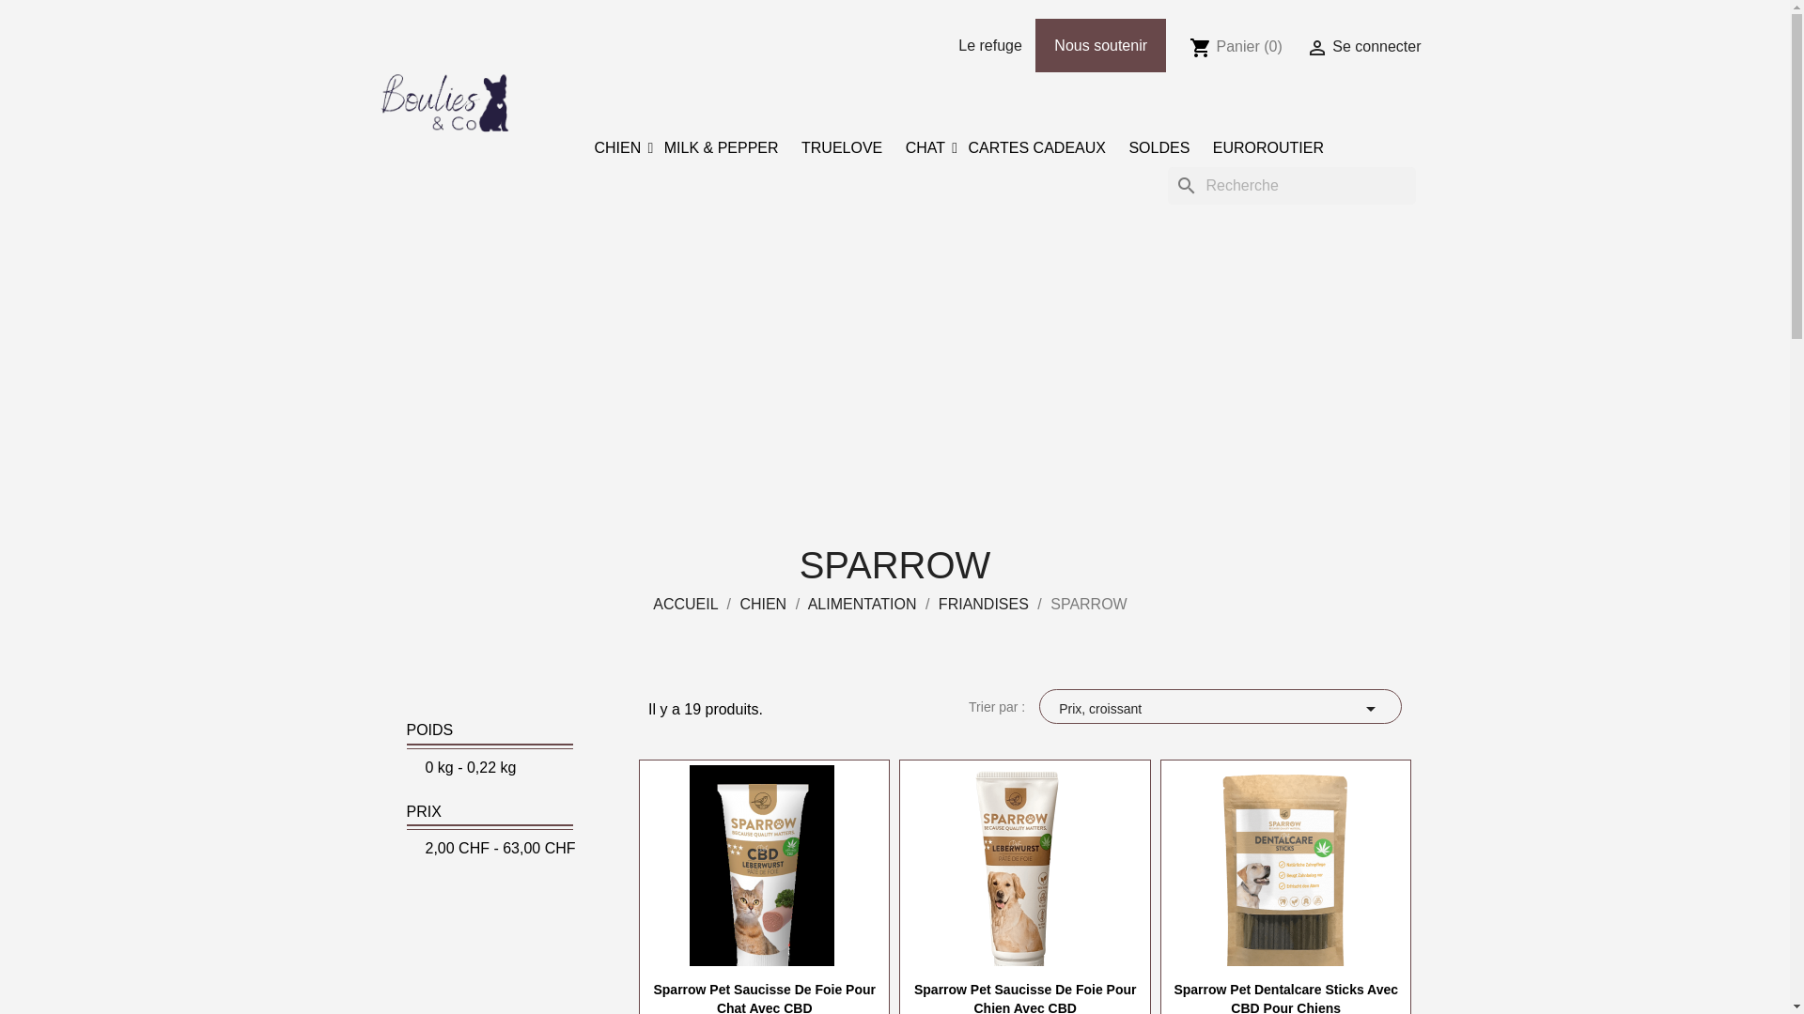 The image size is (1804, 1014). What do you see at coordinates (686, 604) in the screenshot?
I see `ACCUEIL` at bounding box center [686, 604].